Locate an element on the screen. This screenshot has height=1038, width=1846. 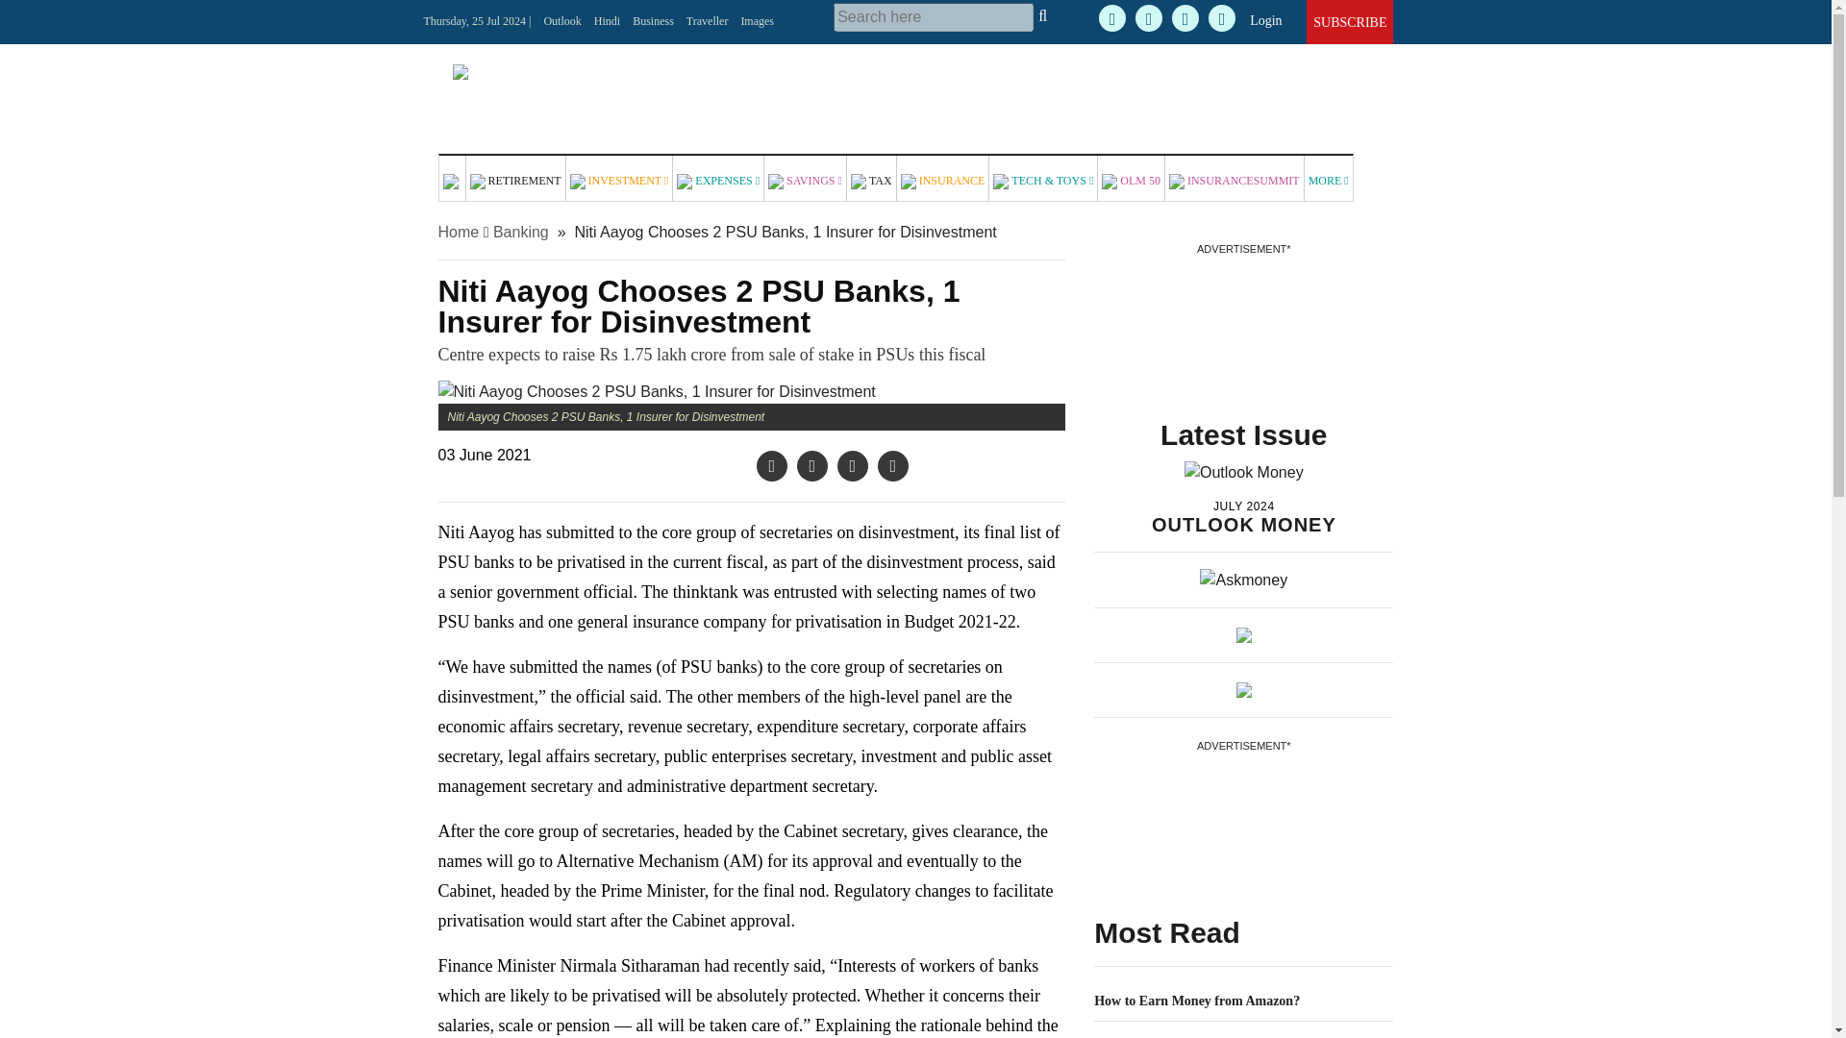
Login is located at coordinates (1265, 21).